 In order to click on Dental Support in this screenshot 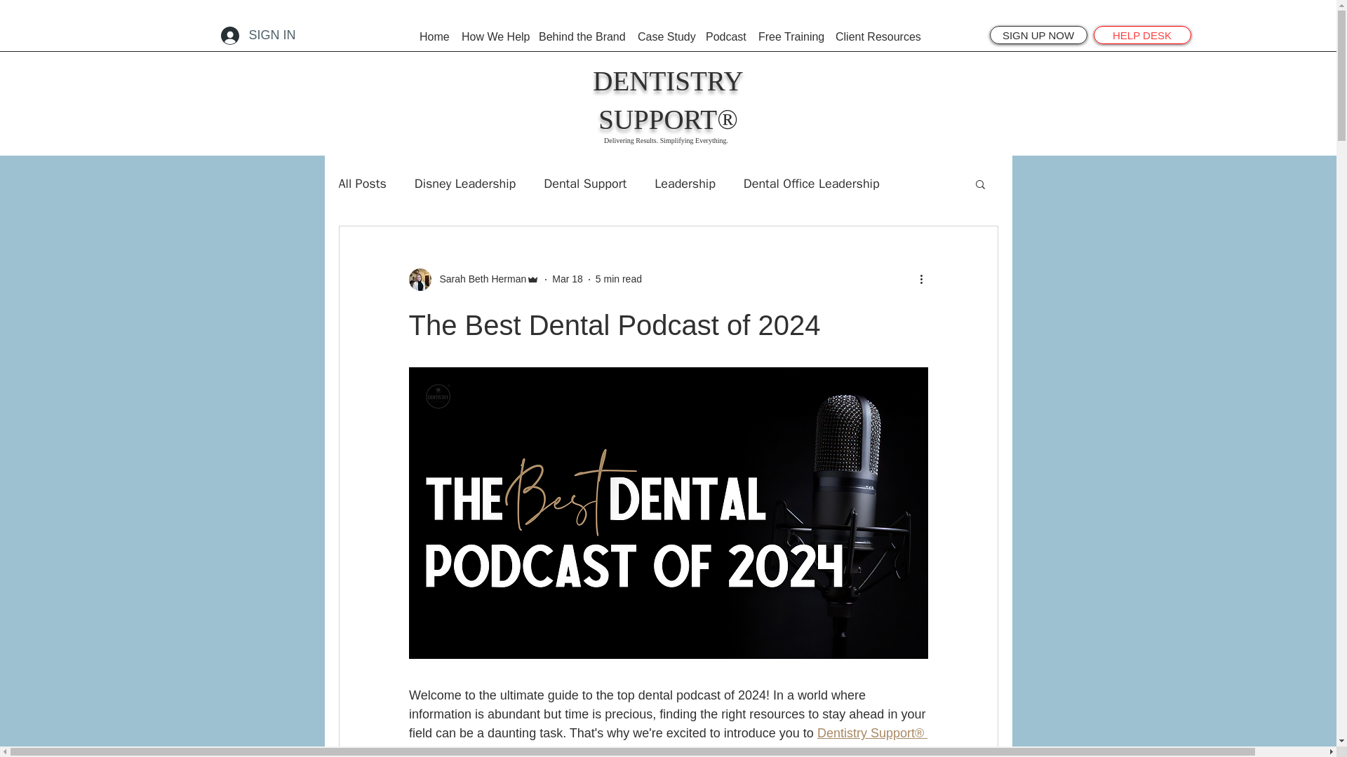, I will do `click(585, 184)`.